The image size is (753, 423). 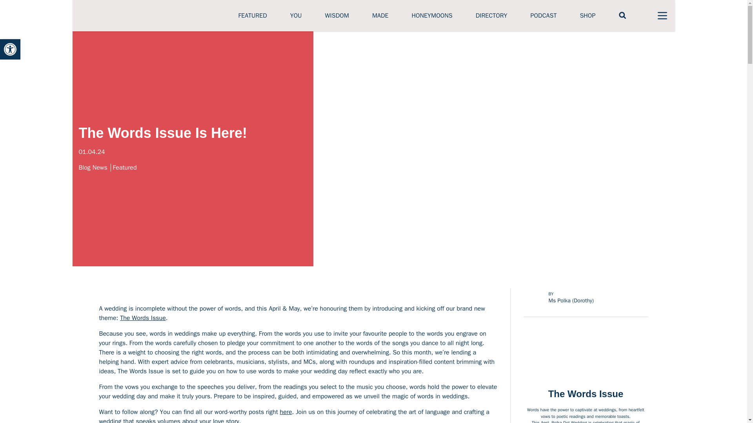 What do you see at coordinates (587, 16) in the screenshot?
I see `SHOP` at bounding box center [587, 16].